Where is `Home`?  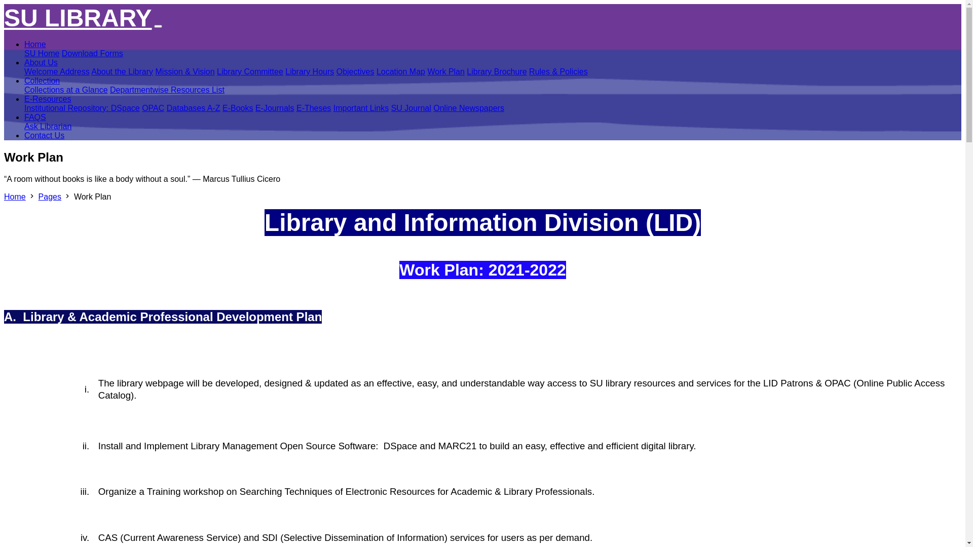 Home is located at coordinates (35, 45).